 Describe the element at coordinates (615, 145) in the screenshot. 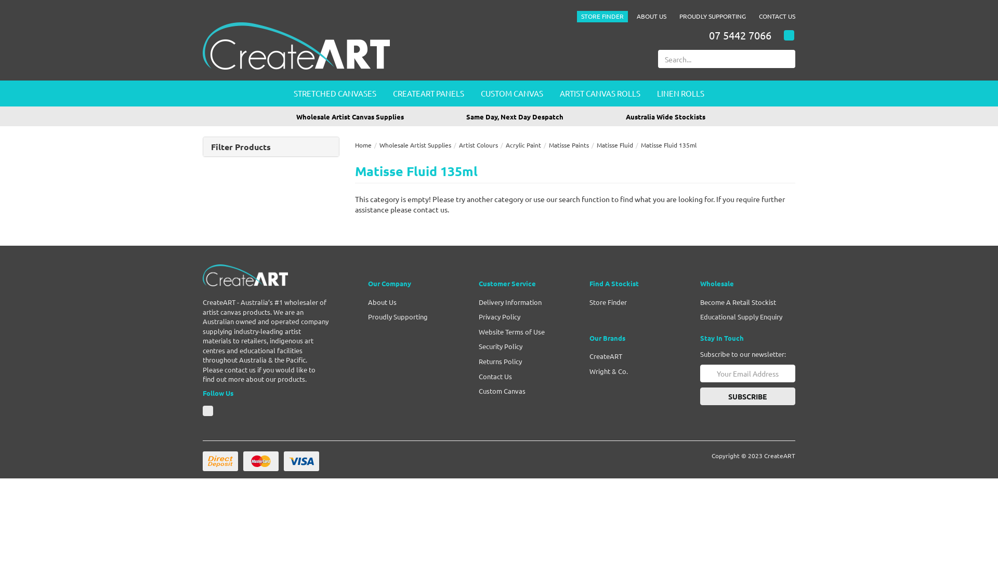

I see `Matisse Fluid` at that location.